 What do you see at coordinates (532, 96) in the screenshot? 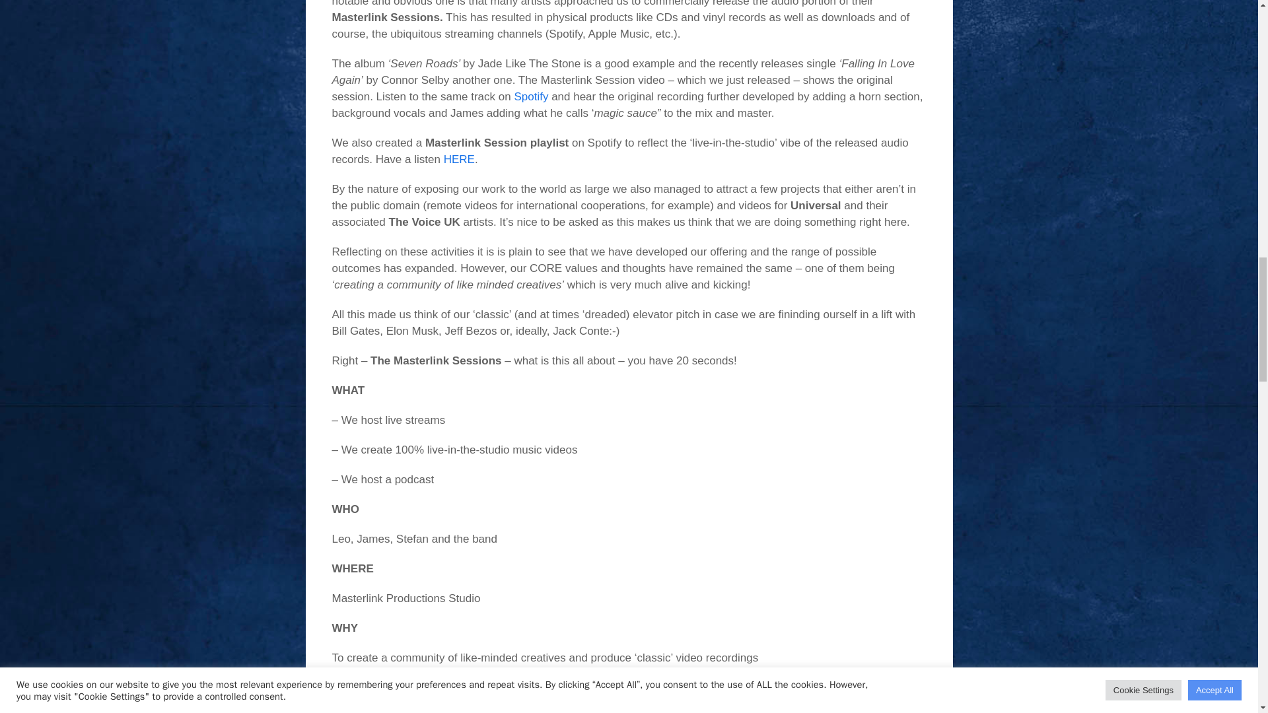
I see `Spotify` at bounding box center [532, 96].